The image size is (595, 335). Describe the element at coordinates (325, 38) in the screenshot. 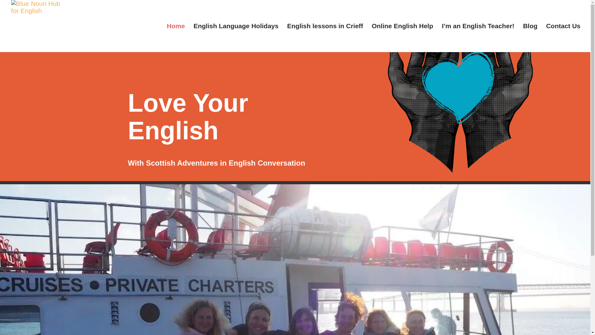

I see `English lessons in Crieff` at that location.